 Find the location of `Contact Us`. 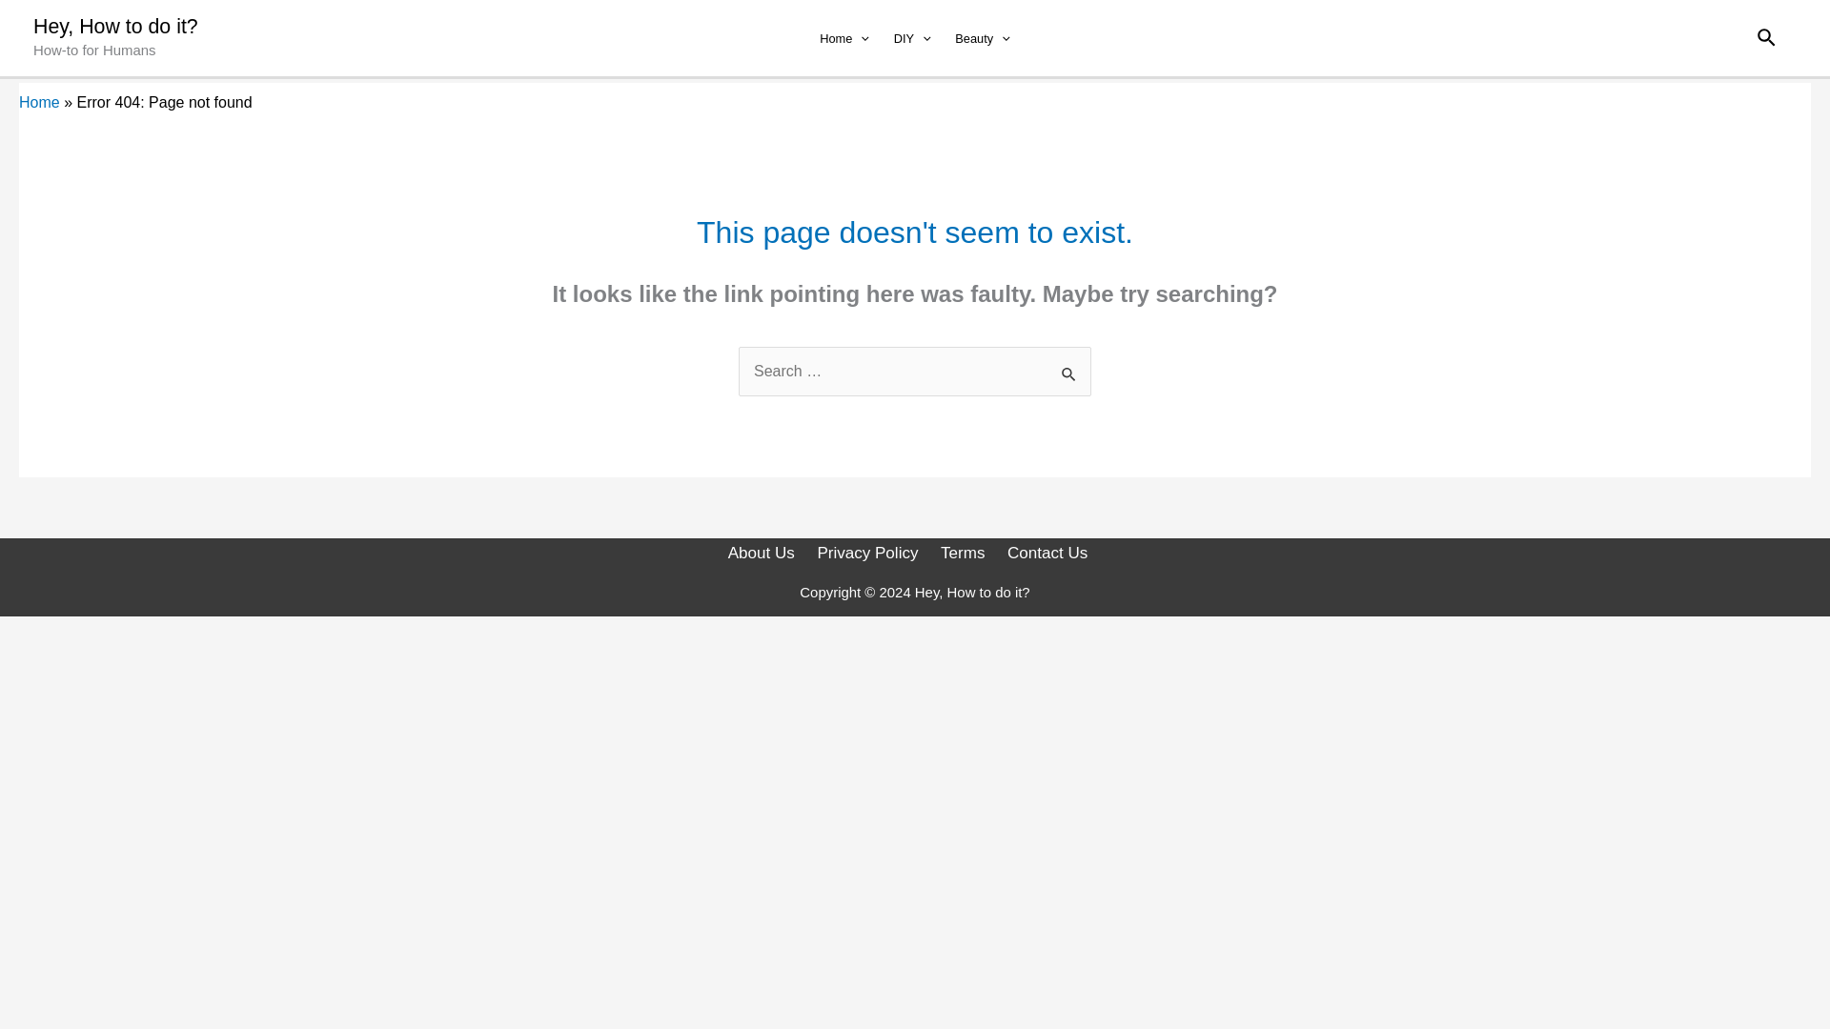

Contact Us is located at coordinates (1050, 553).